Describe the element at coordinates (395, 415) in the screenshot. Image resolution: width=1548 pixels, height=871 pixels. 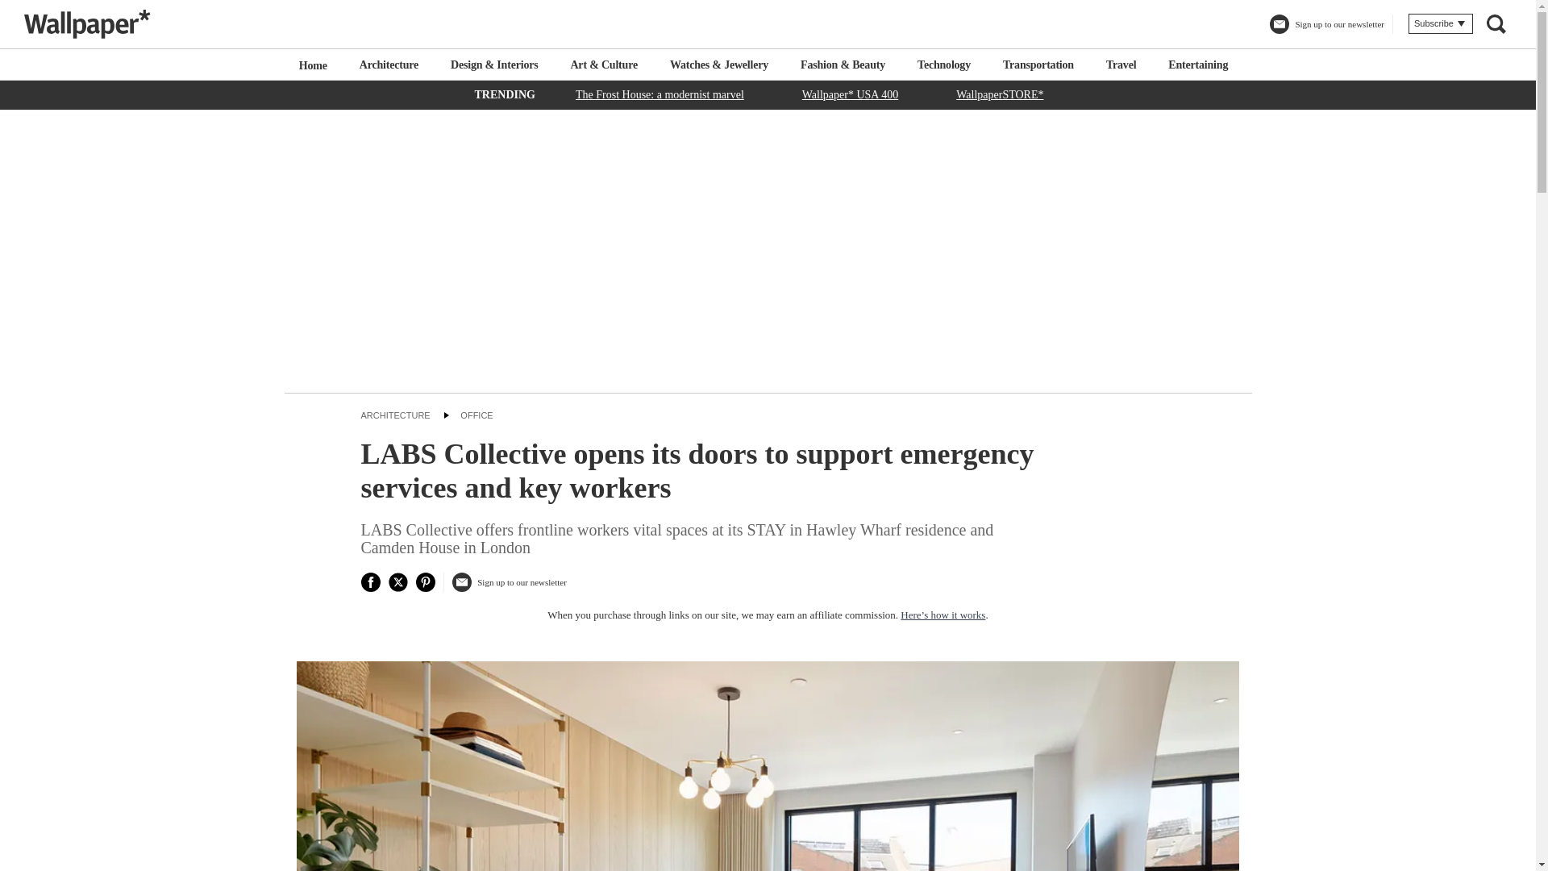
I see `ARCHITECTURE` at that location.